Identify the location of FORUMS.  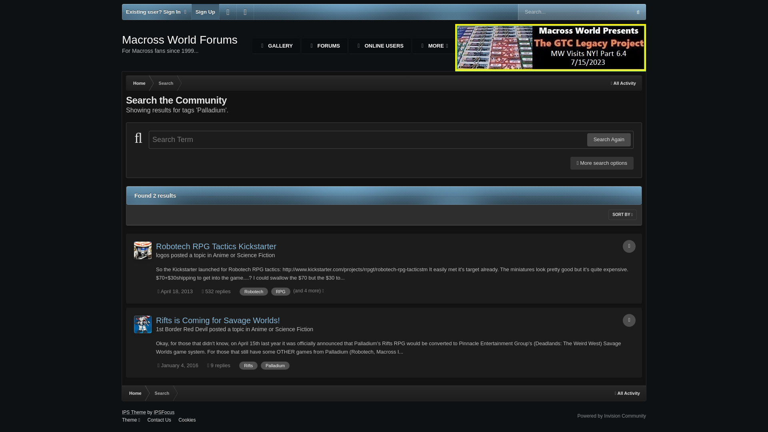
(324, 46).